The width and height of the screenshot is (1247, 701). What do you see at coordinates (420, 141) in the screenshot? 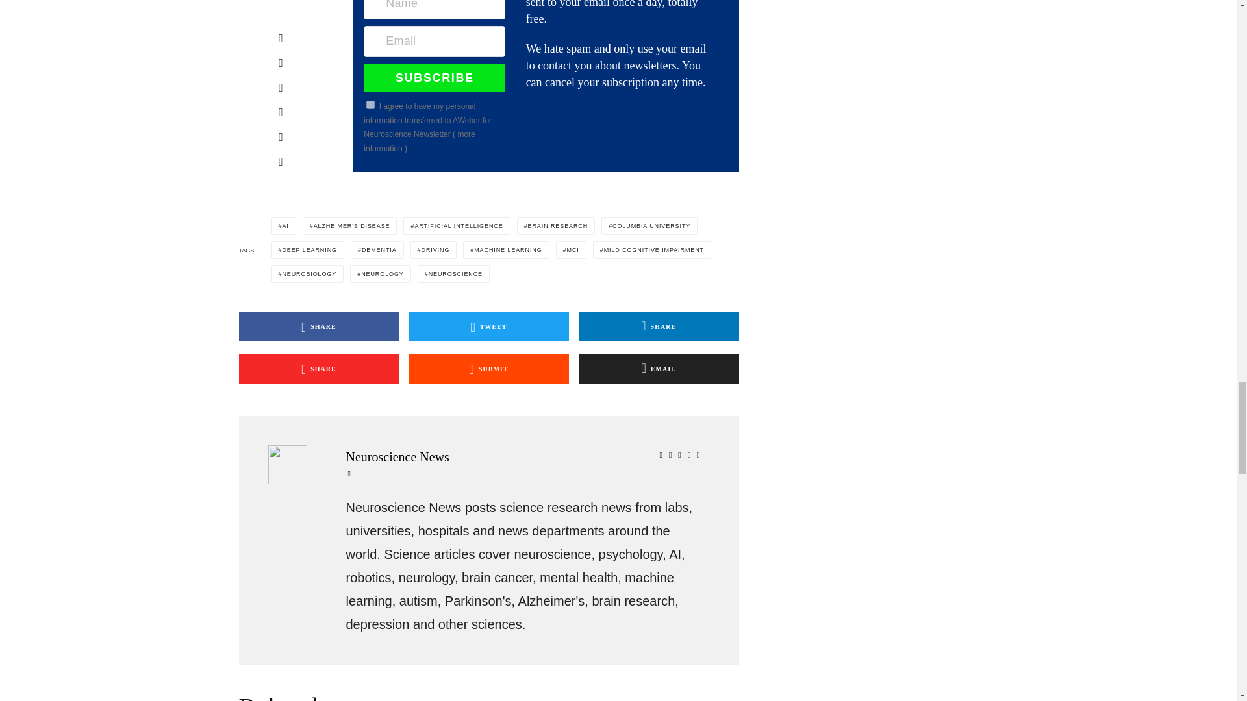
I see `more information` at bounding box center [420, 141].